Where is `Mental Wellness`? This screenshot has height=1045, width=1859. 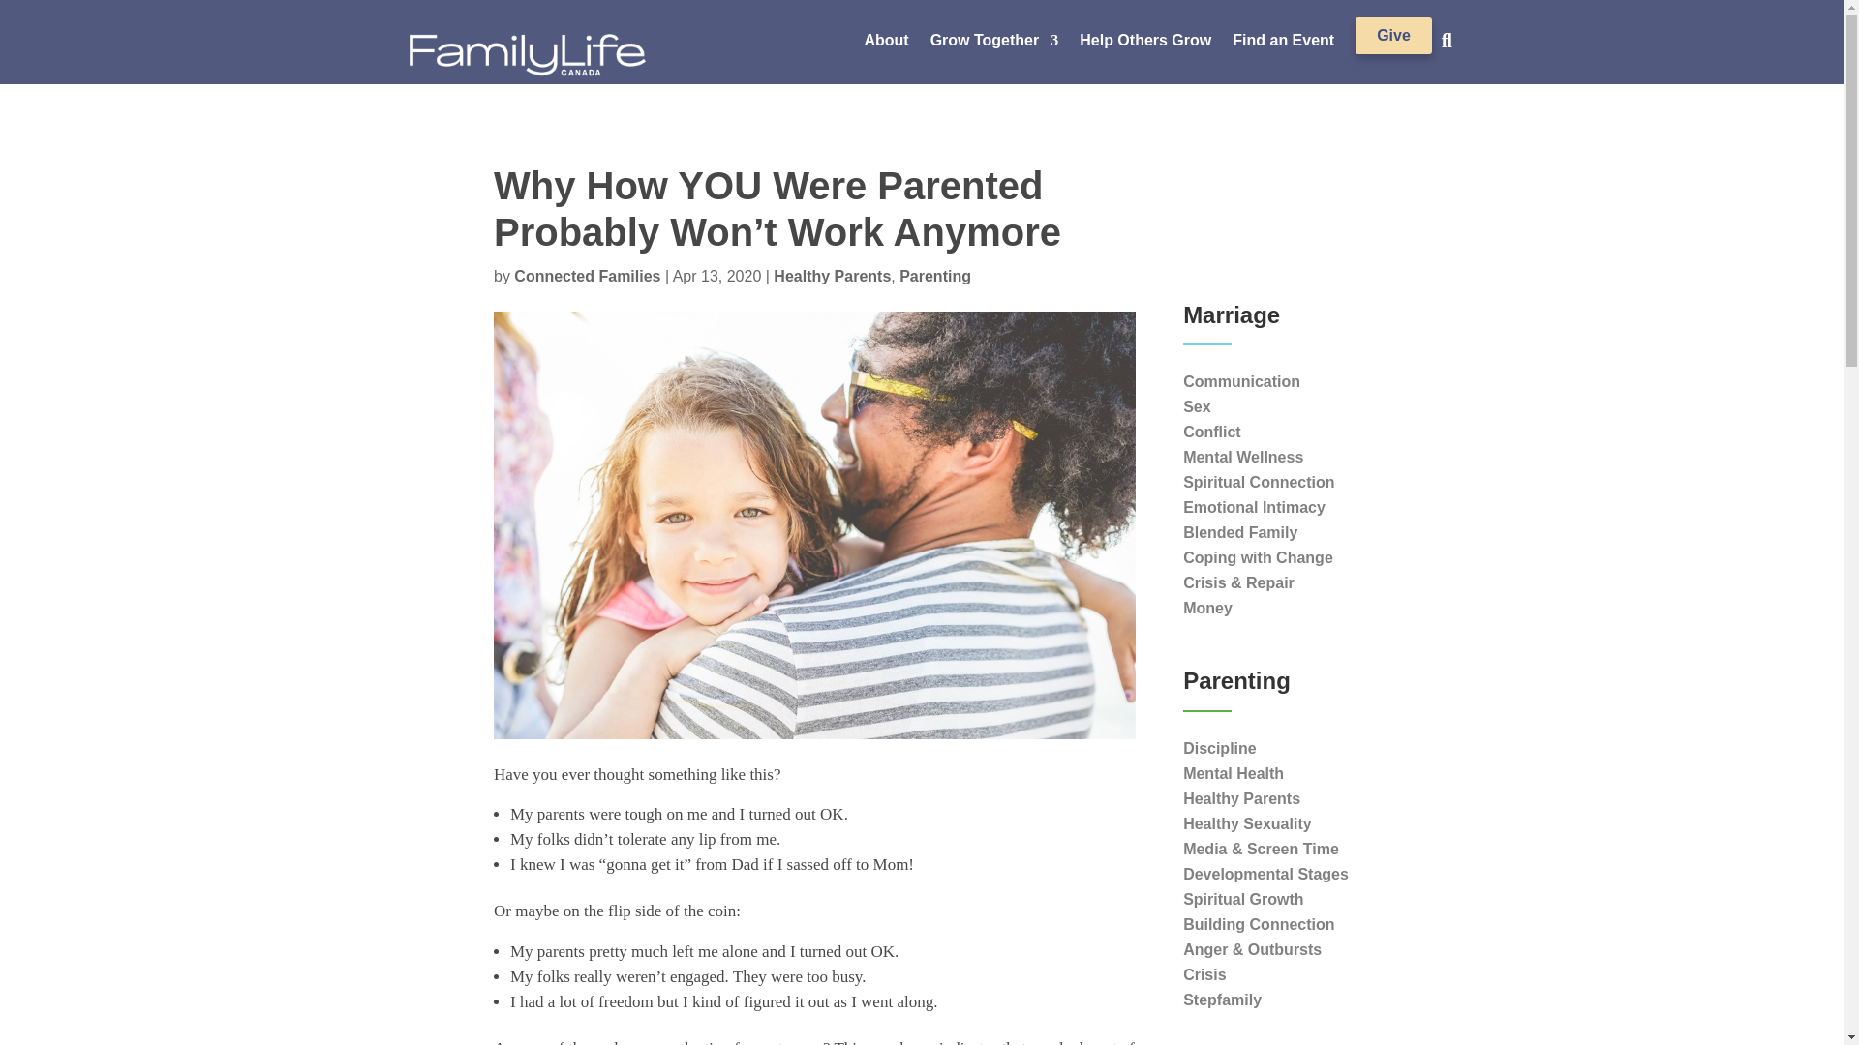
Mental Wellness is located at coordinates (1242, 457).